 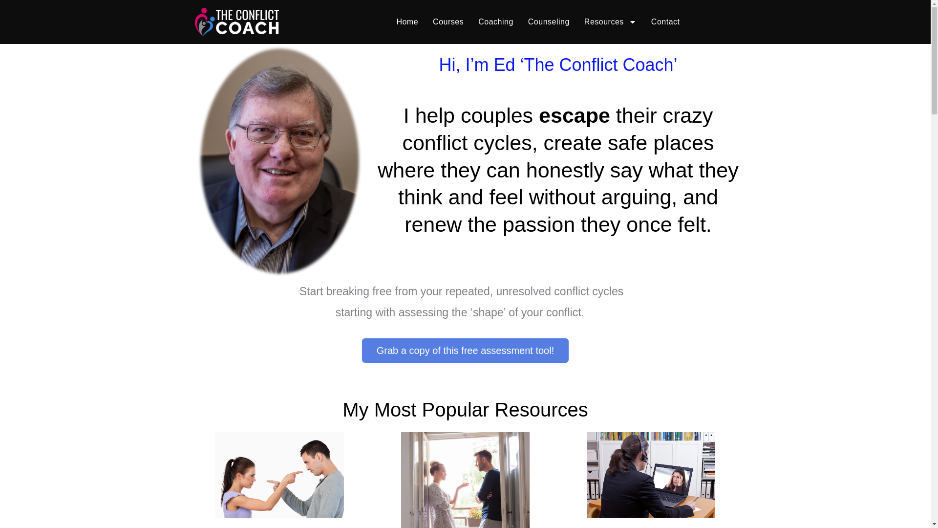 I want to click on Contact, so click(x=665, y=22).